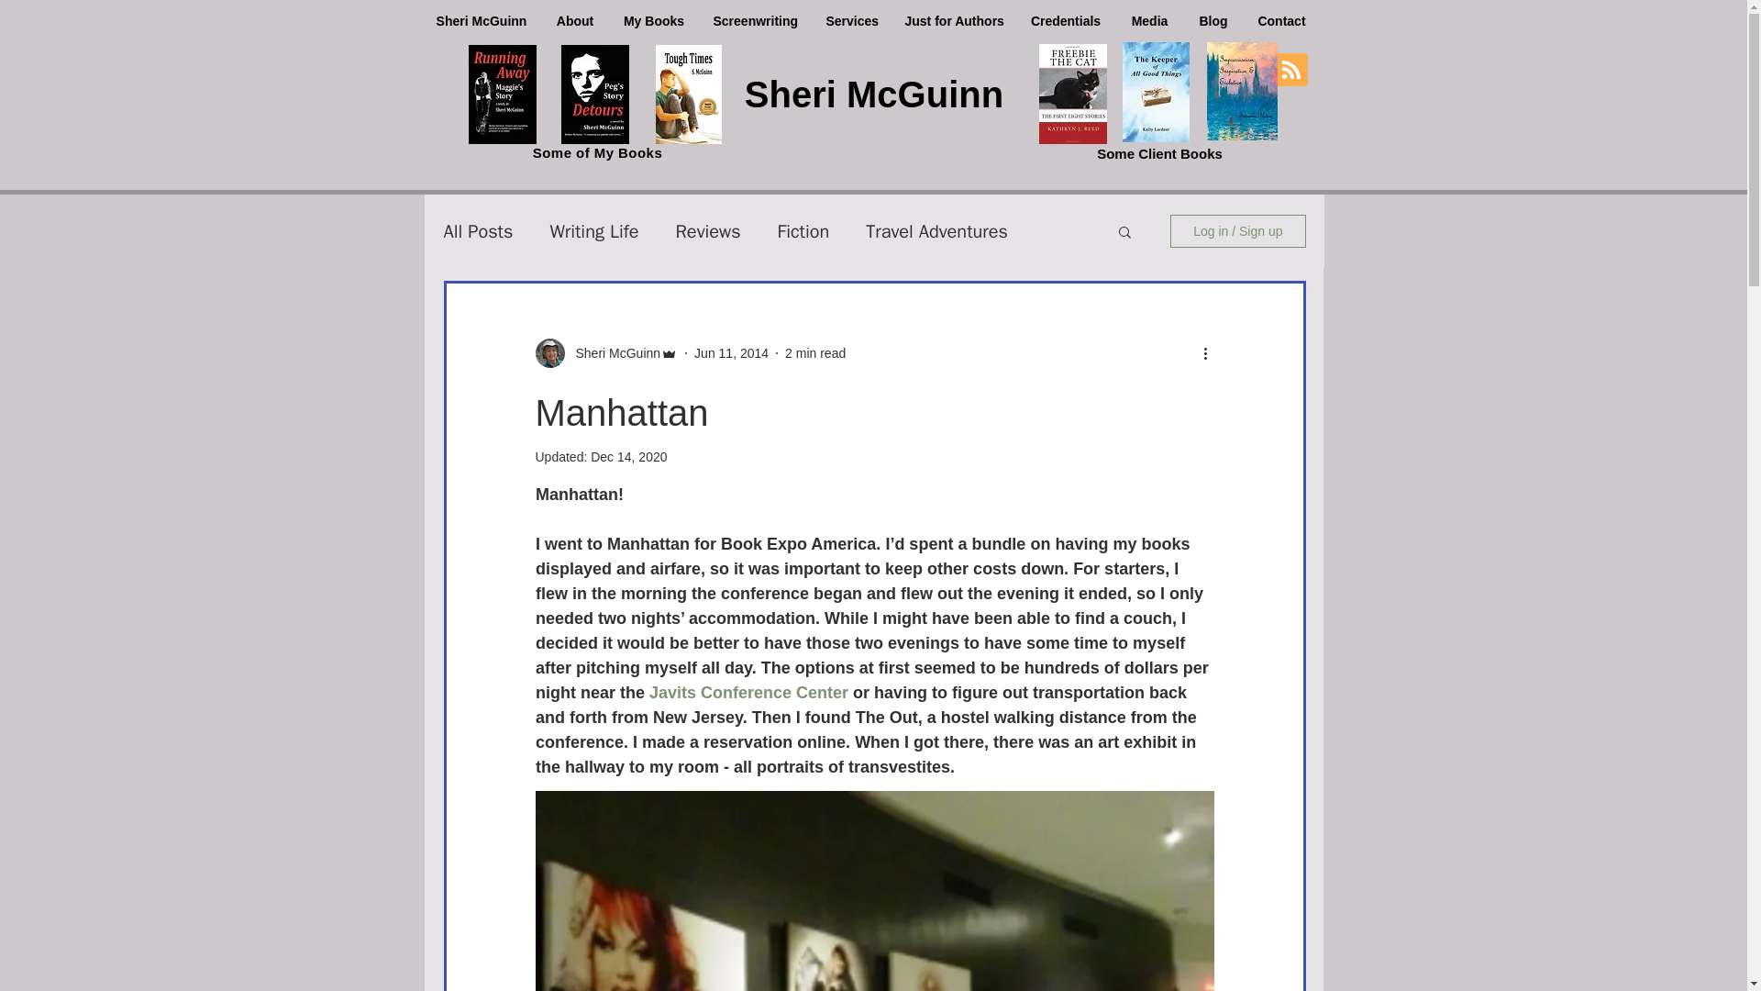 The image size is (1761, 991). What do you see at coordinates (1213, 22) in the screenshot?
I see `Blog` at bounding box center [1213, 22].